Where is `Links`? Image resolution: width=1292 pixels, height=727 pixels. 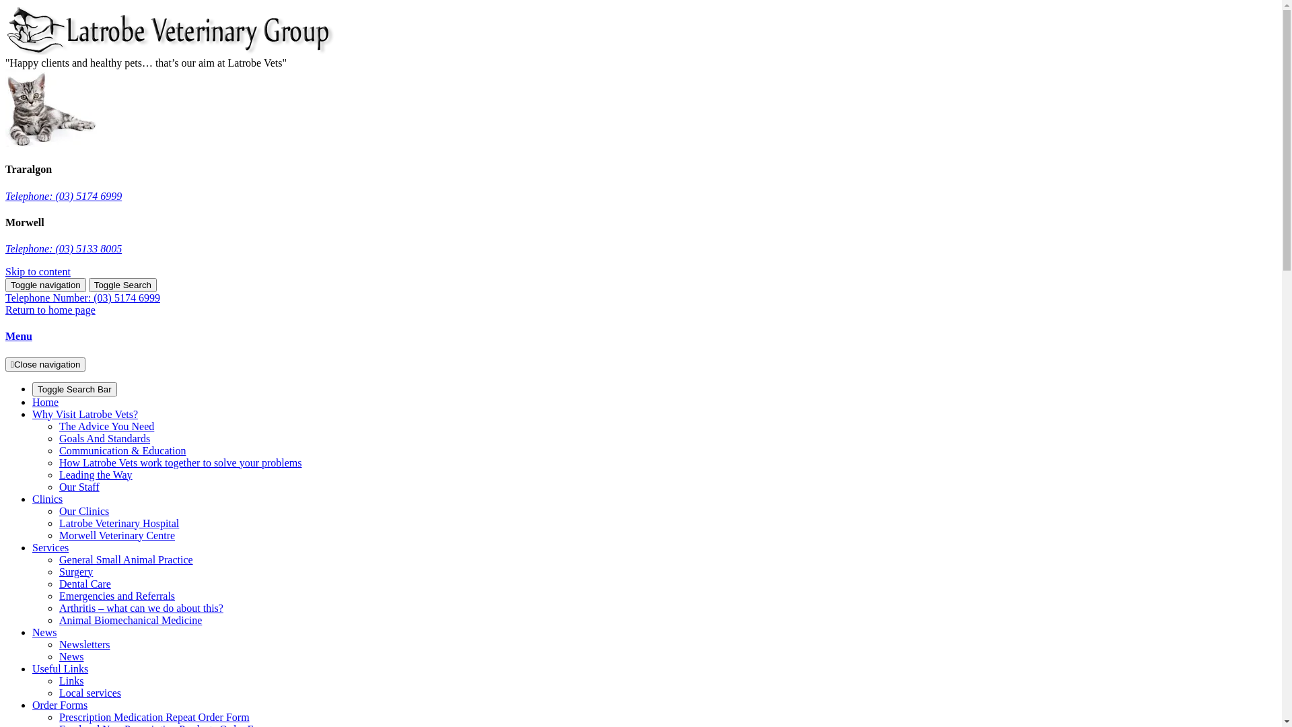
Links is located at coordinates (71, 681).